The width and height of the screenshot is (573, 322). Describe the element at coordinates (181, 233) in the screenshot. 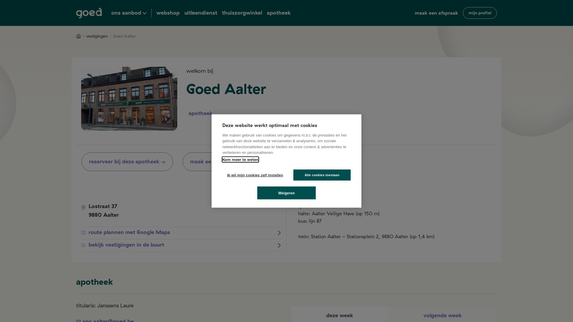

I see `route plannen met Google Maps` at that location.